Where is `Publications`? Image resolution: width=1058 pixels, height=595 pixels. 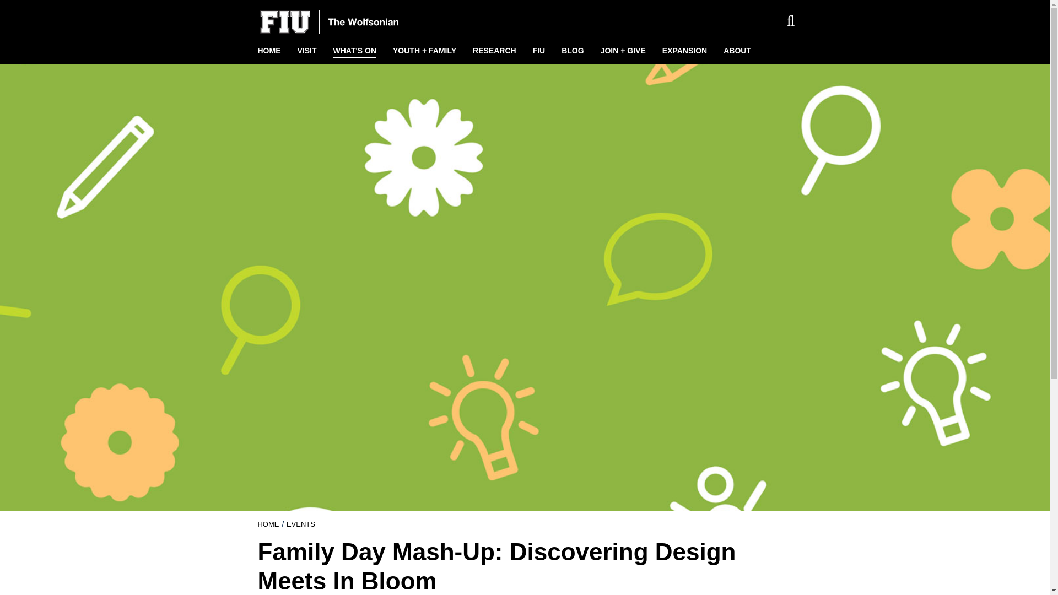 Publications is located at coordinates (74, 177).